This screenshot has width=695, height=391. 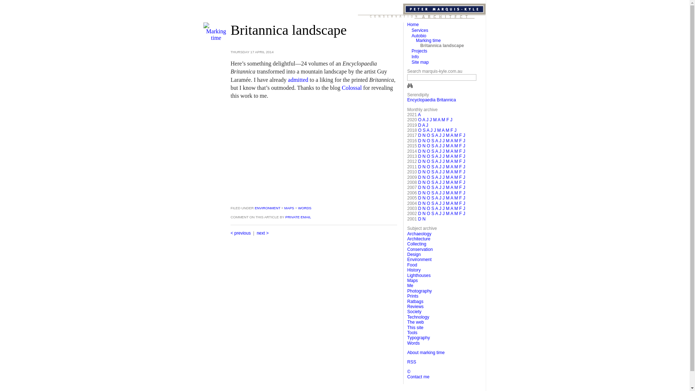 I want to click on D, so click(x=420, y=172).